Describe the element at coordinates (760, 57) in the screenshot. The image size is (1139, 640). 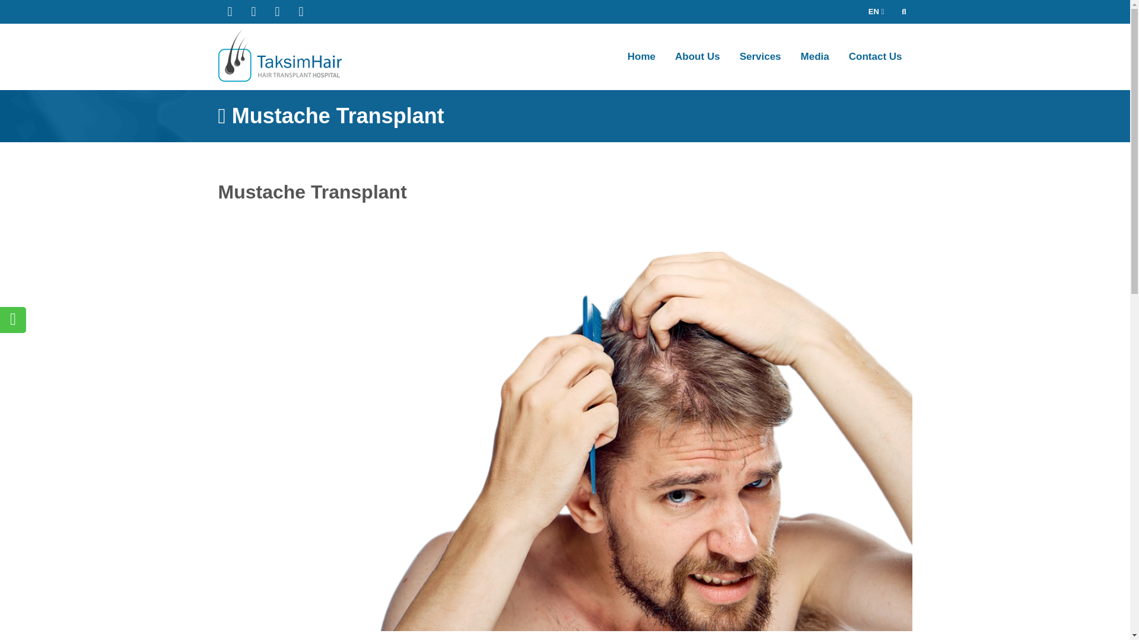
I see `Services` at that location.